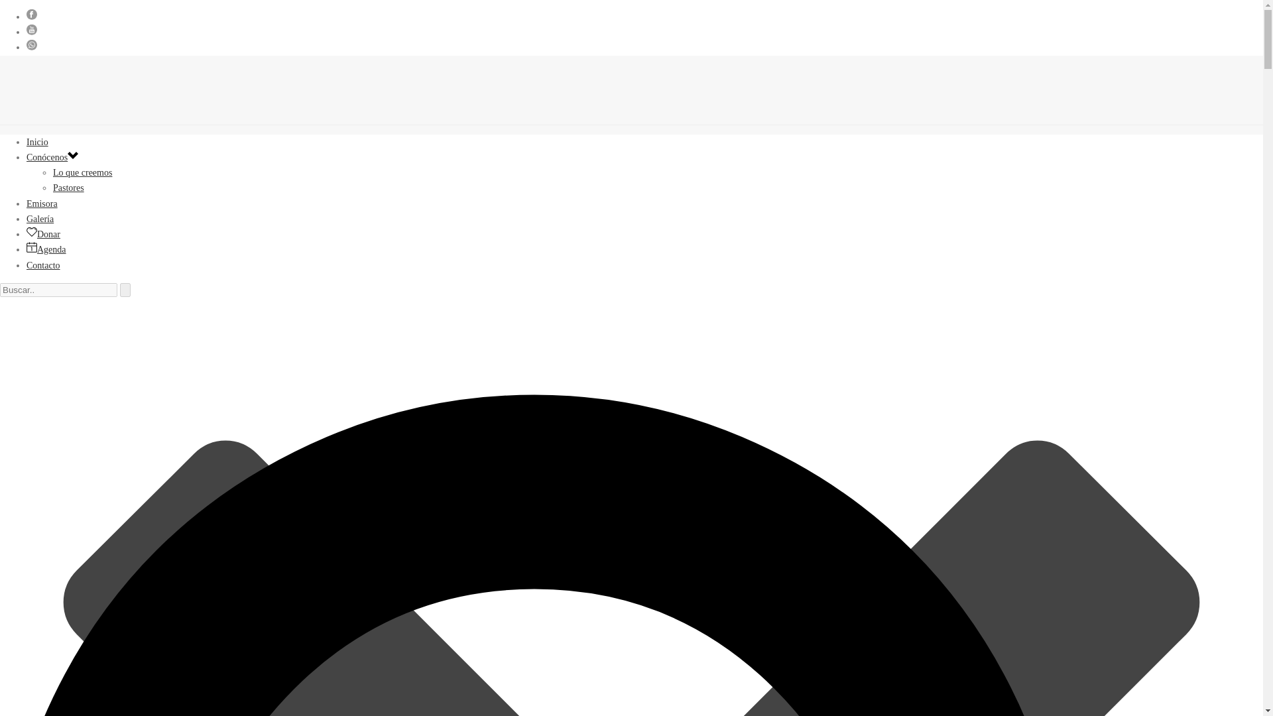  Describe the element at coordinates (42, 204) in the screenshot. I see `Emisora` at that location.